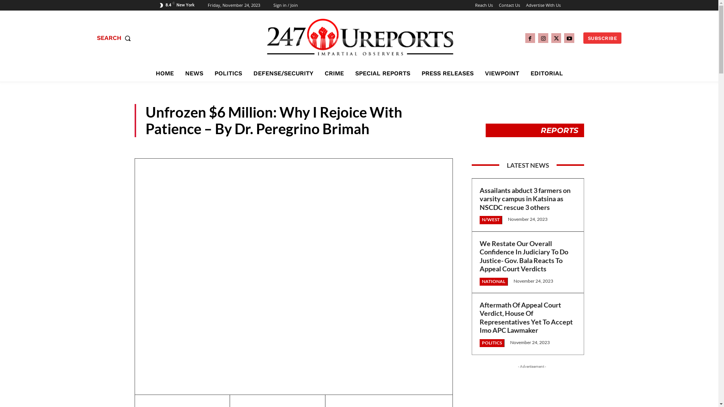 The height and width of the screenshot is (407, 724). I want to click on Impartial Observers, so click(360, 37).